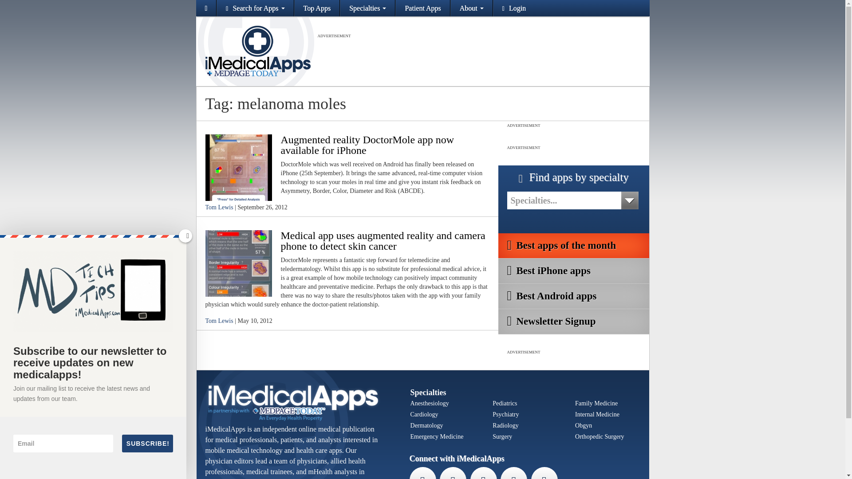  Describe the element at coordinates (255, 8) in the screenshot. I see `Search for Apps` at that location.